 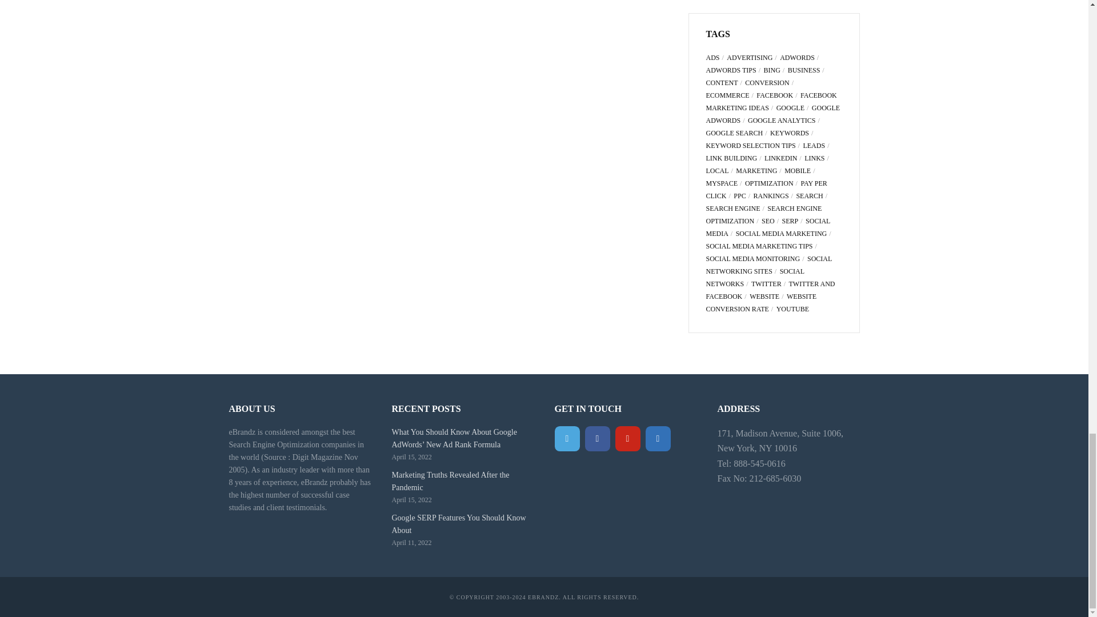 I want to click on Pinterest, so click(x=627, y=439).